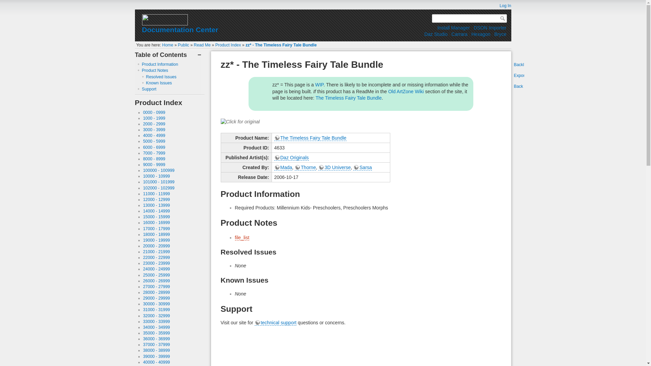  Describe the element at coordinates (228, 45) in the screenshot. I see `Product Index` at that location.